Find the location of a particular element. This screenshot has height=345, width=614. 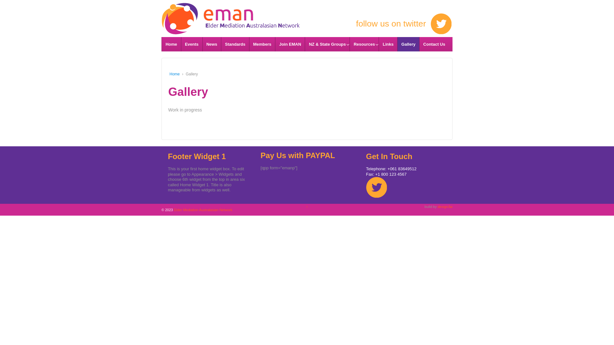

Elder Mediation Australasian Network is located at coordinates (230, 13).